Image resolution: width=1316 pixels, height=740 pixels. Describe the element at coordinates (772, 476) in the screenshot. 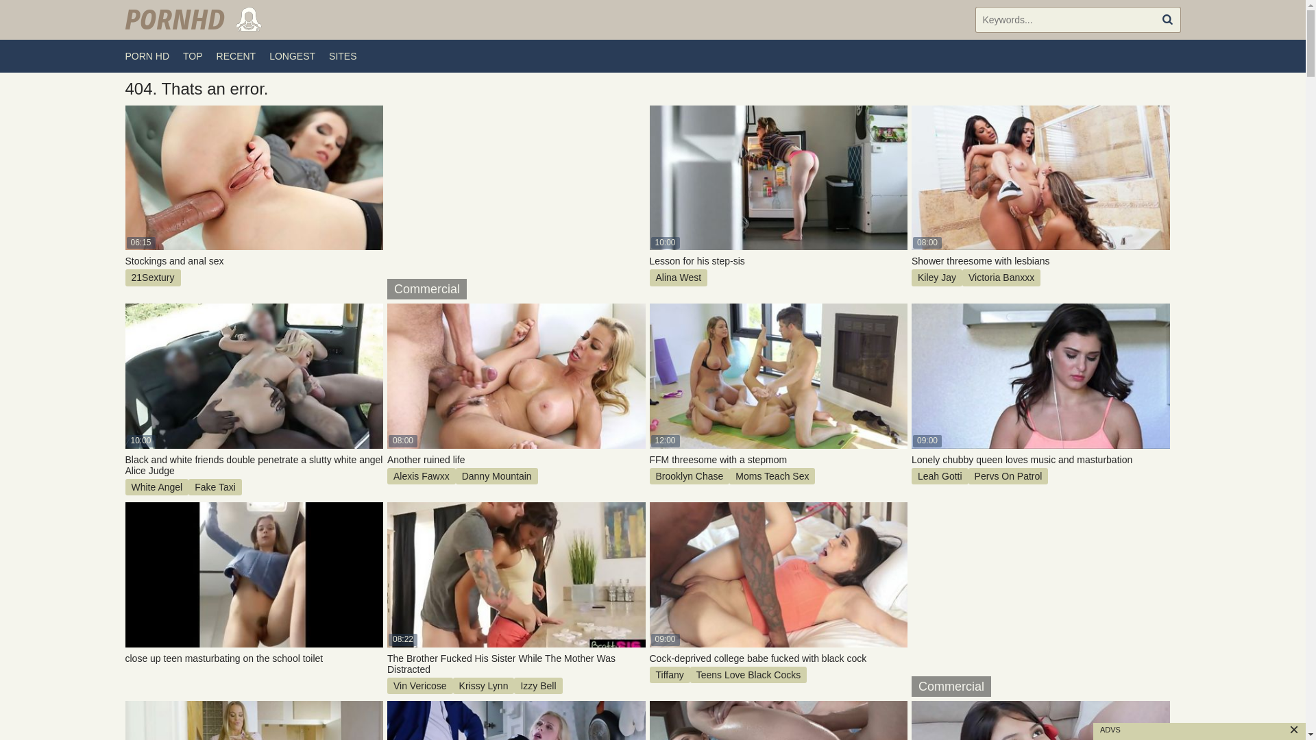

I see `Moms Teach Sex` at that location.